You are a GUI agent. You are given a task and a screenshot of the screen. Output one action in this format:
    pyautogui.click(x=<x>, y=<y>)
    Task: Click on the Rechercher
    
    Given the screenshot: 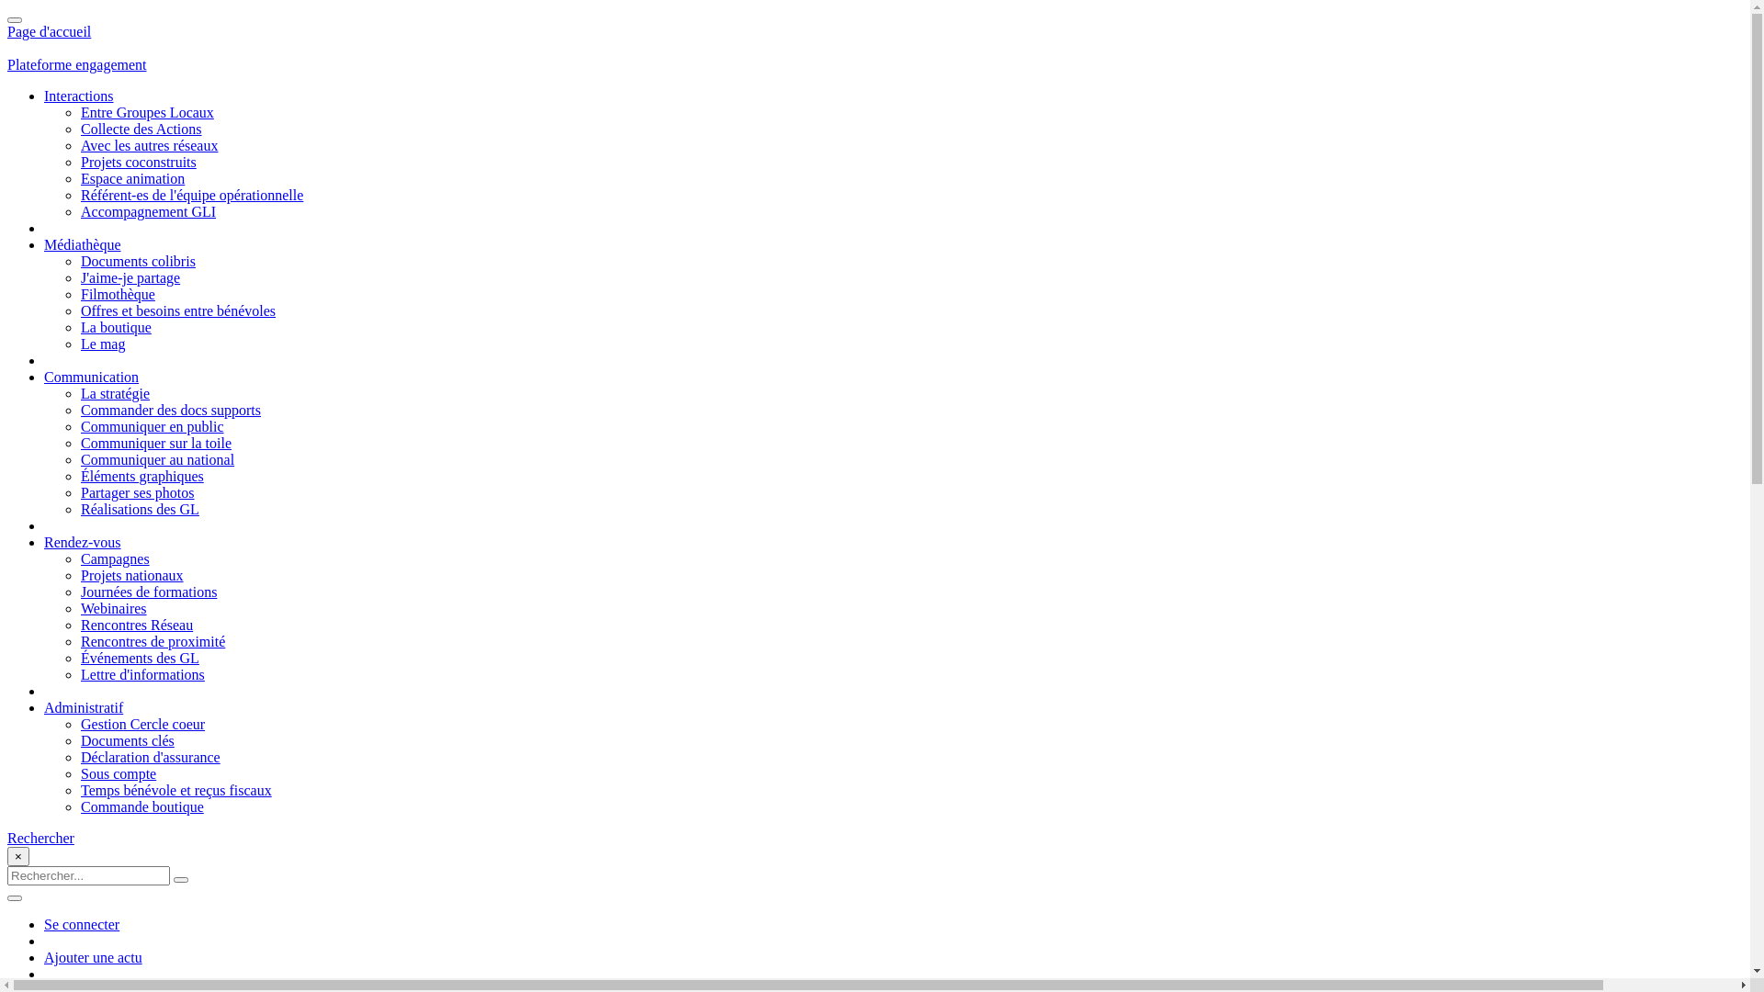 What is the action you would take?
    pyautogui.click(x=40, y=838)
    